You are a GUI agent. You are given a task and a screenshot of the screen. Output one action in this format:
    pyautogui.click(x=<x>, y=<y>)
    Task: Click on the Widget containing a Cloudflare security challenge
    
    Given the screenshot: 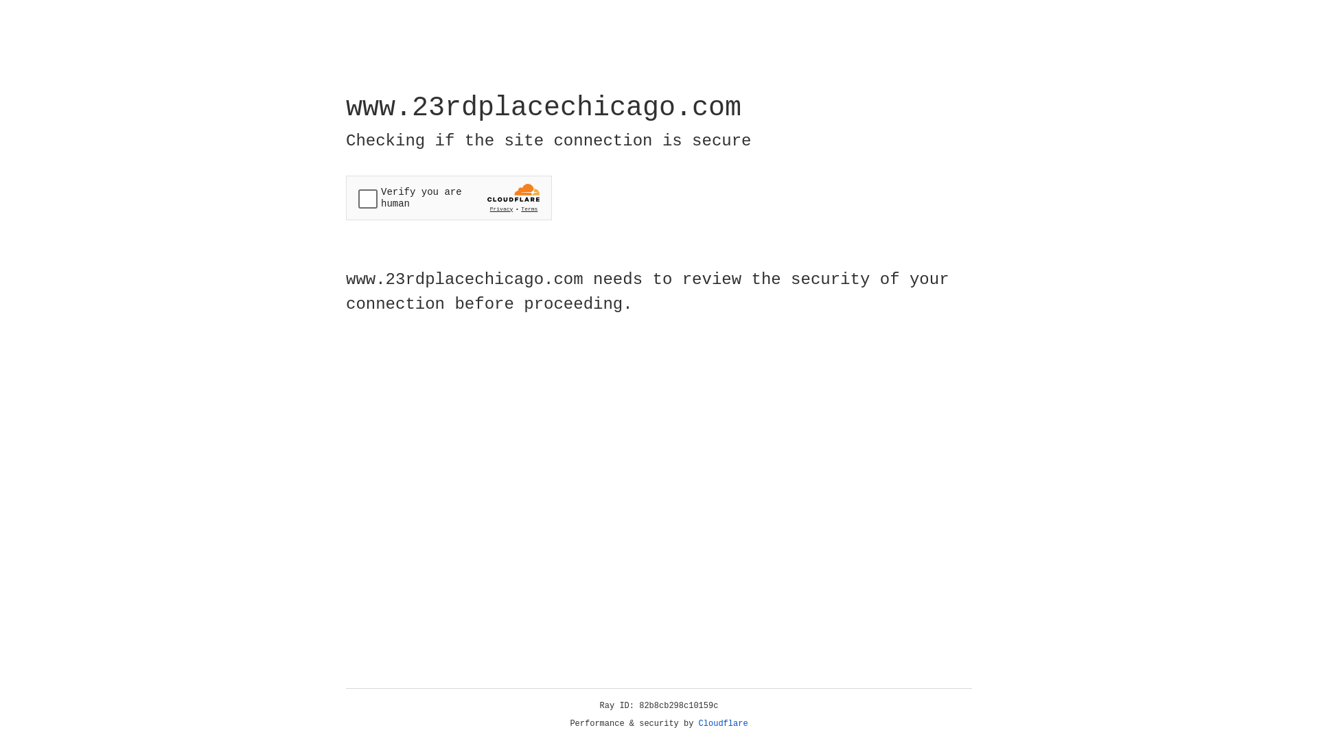 What is the action you would take?
    pyautogui.click(x=449, y=198)
    